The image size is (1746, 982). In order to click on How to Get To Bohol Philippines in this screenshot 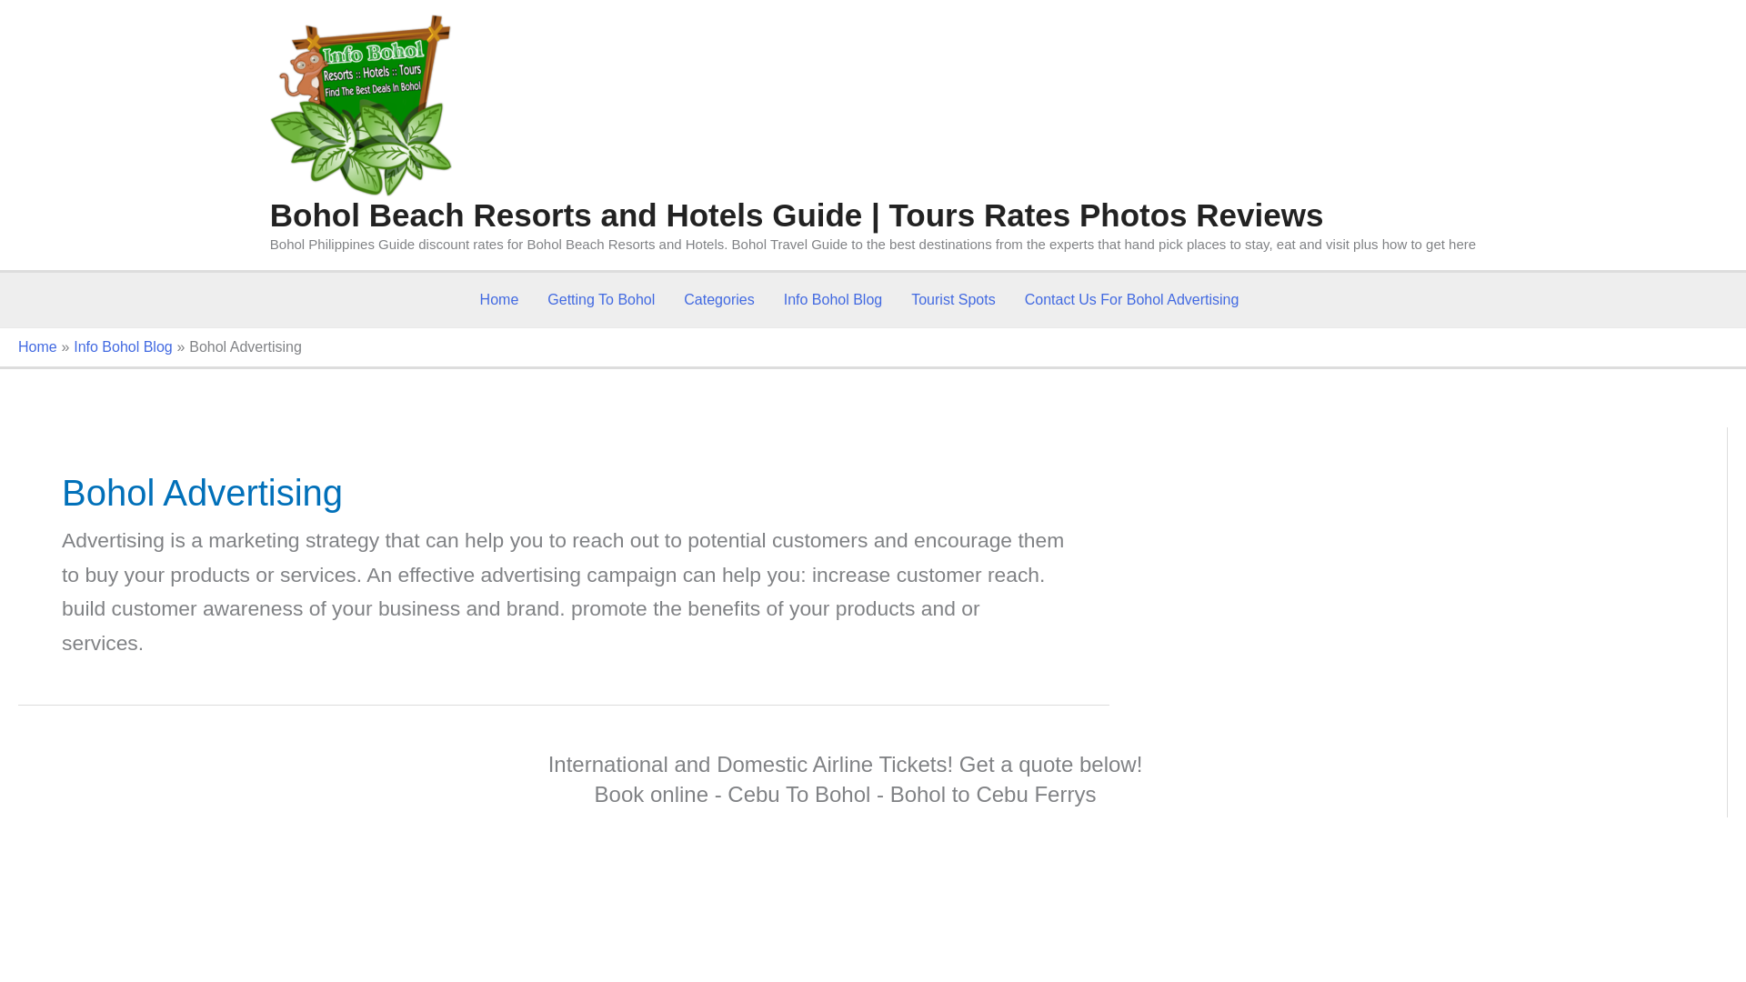, I will do `click(600, 300)`.